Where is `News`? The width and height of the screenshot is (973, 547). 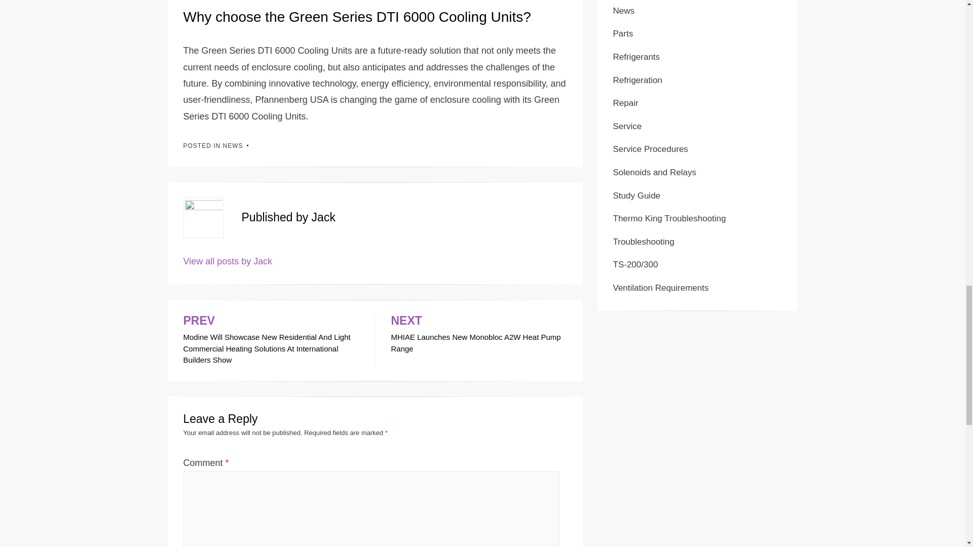 News is located at coordinates (624, 11).